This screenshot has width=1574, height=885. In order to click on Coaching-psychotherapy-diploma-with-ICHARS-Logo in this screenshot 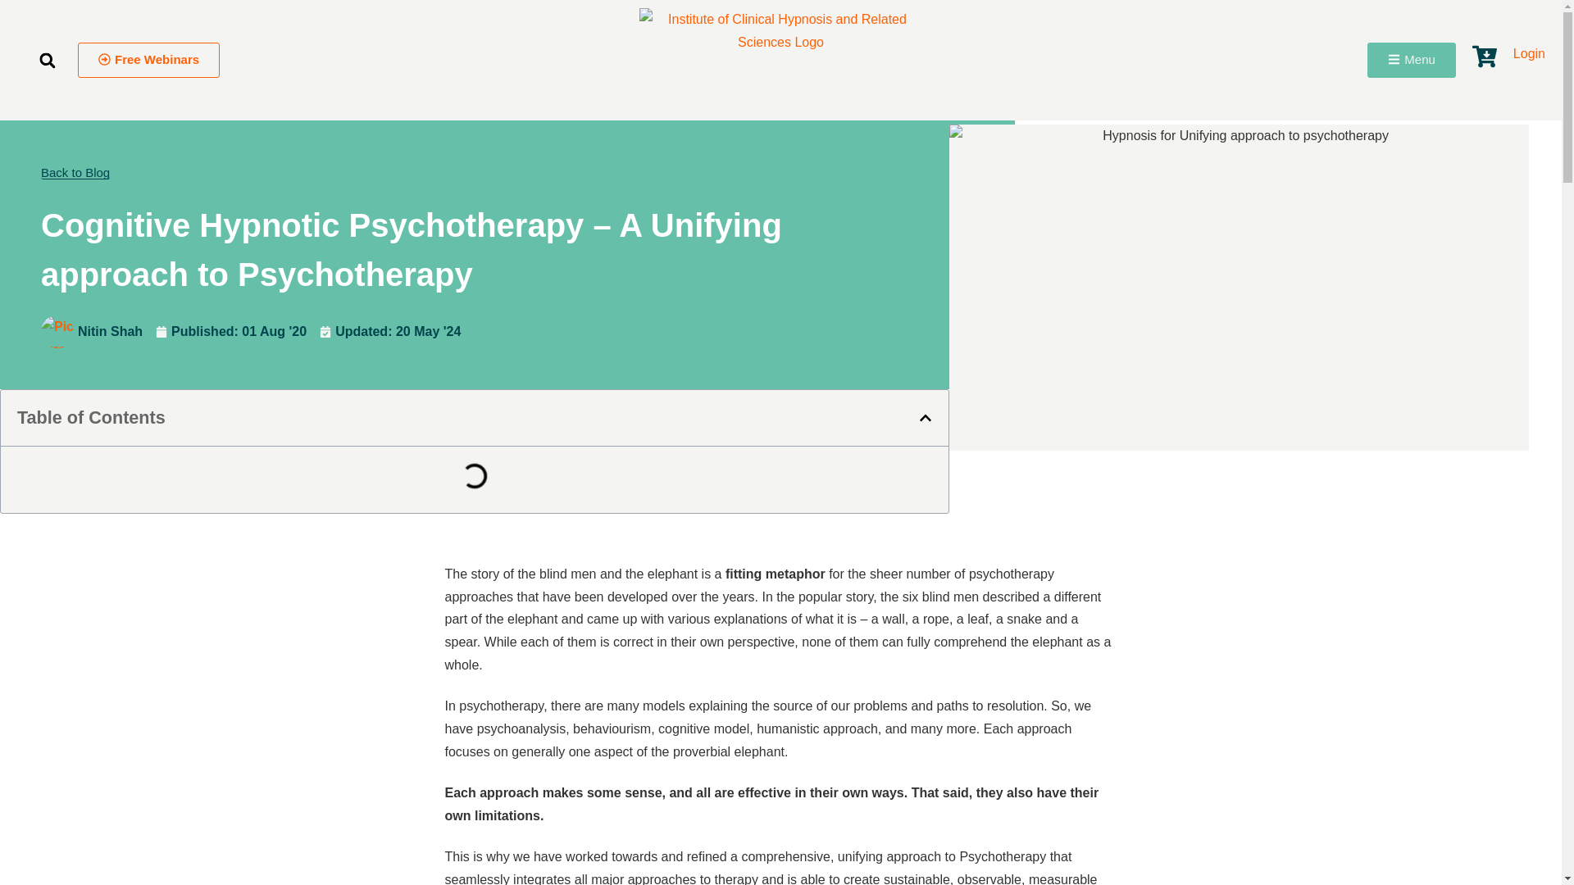, I will do `click(780, 60)`.